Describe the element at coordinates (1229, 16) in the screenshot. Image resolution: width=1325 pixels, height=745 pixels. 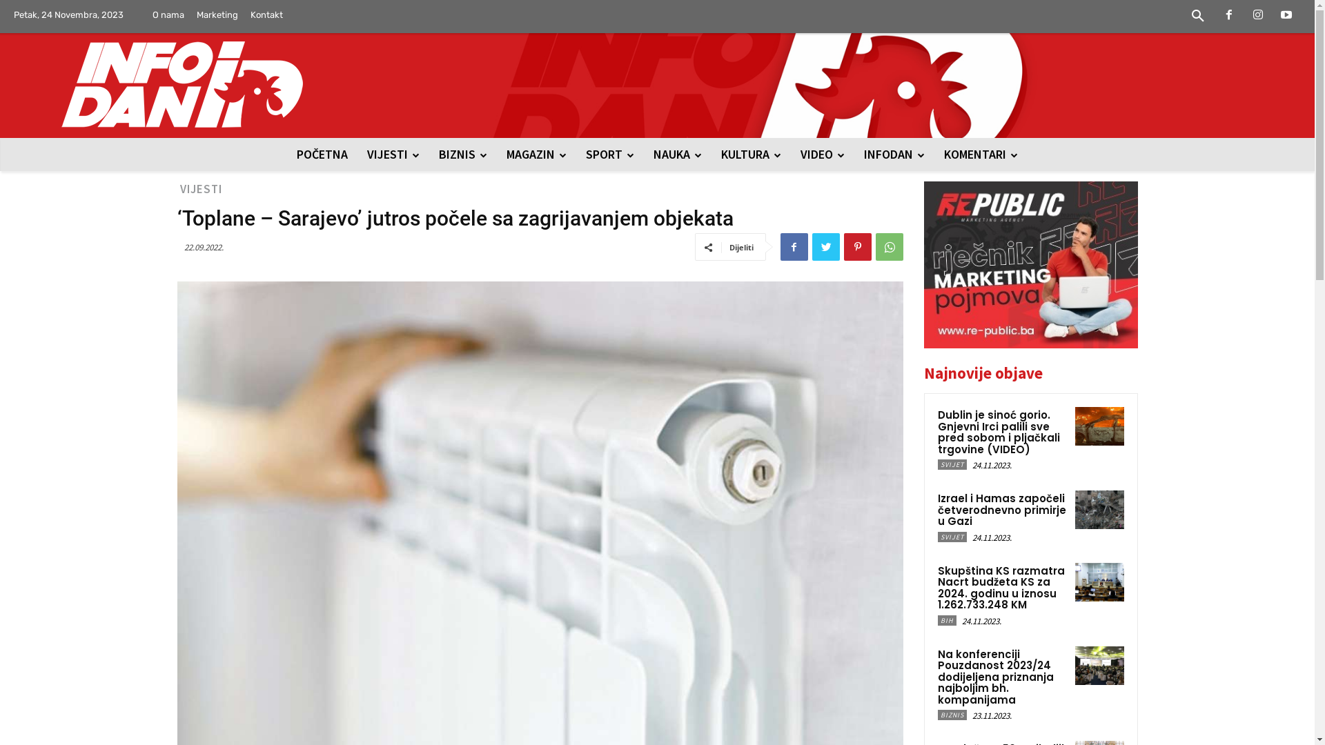
I see `Facebook` at that location.